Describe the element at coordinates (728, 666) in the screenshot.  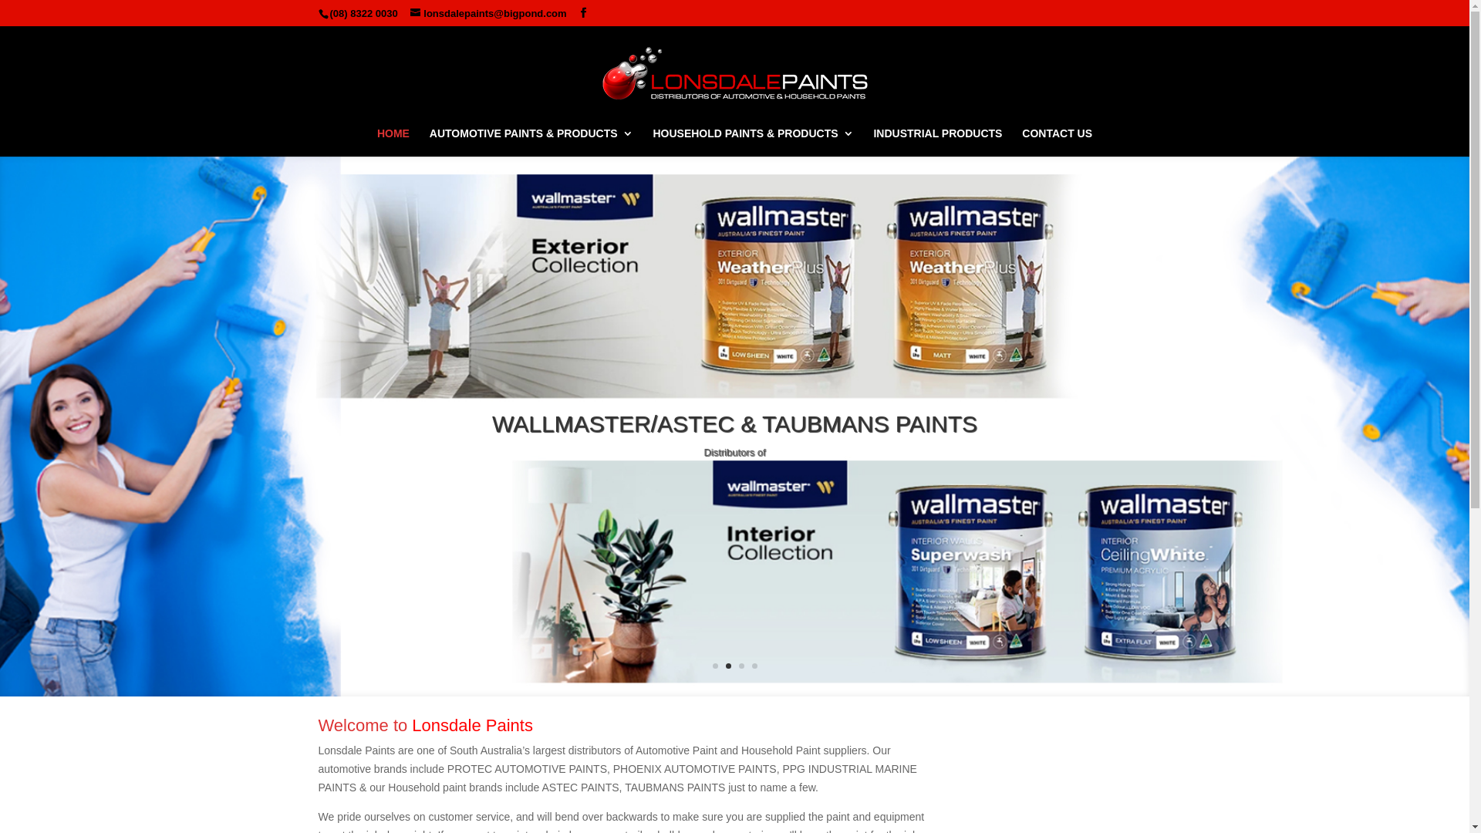
I see `2` at that location.